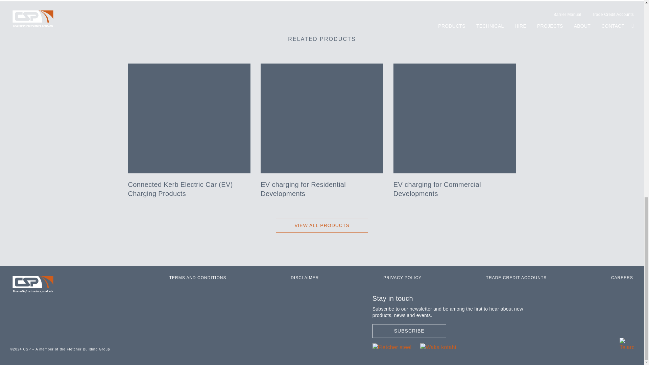 Image resolution: width=649 pixels, height=365 pixels. What do you see at coordinates (33, 285) in the screenshot?
I see `CSP` at bounding box center [33, 285].